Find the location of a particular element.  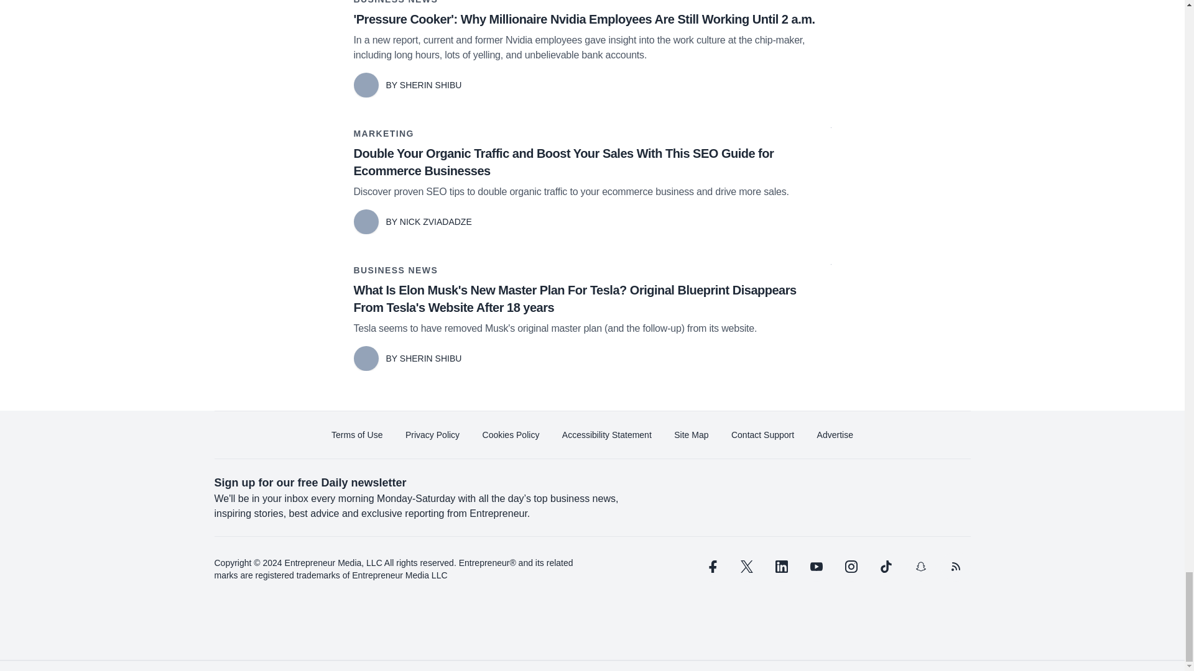

linkedin is located at coordinates (781, 567).